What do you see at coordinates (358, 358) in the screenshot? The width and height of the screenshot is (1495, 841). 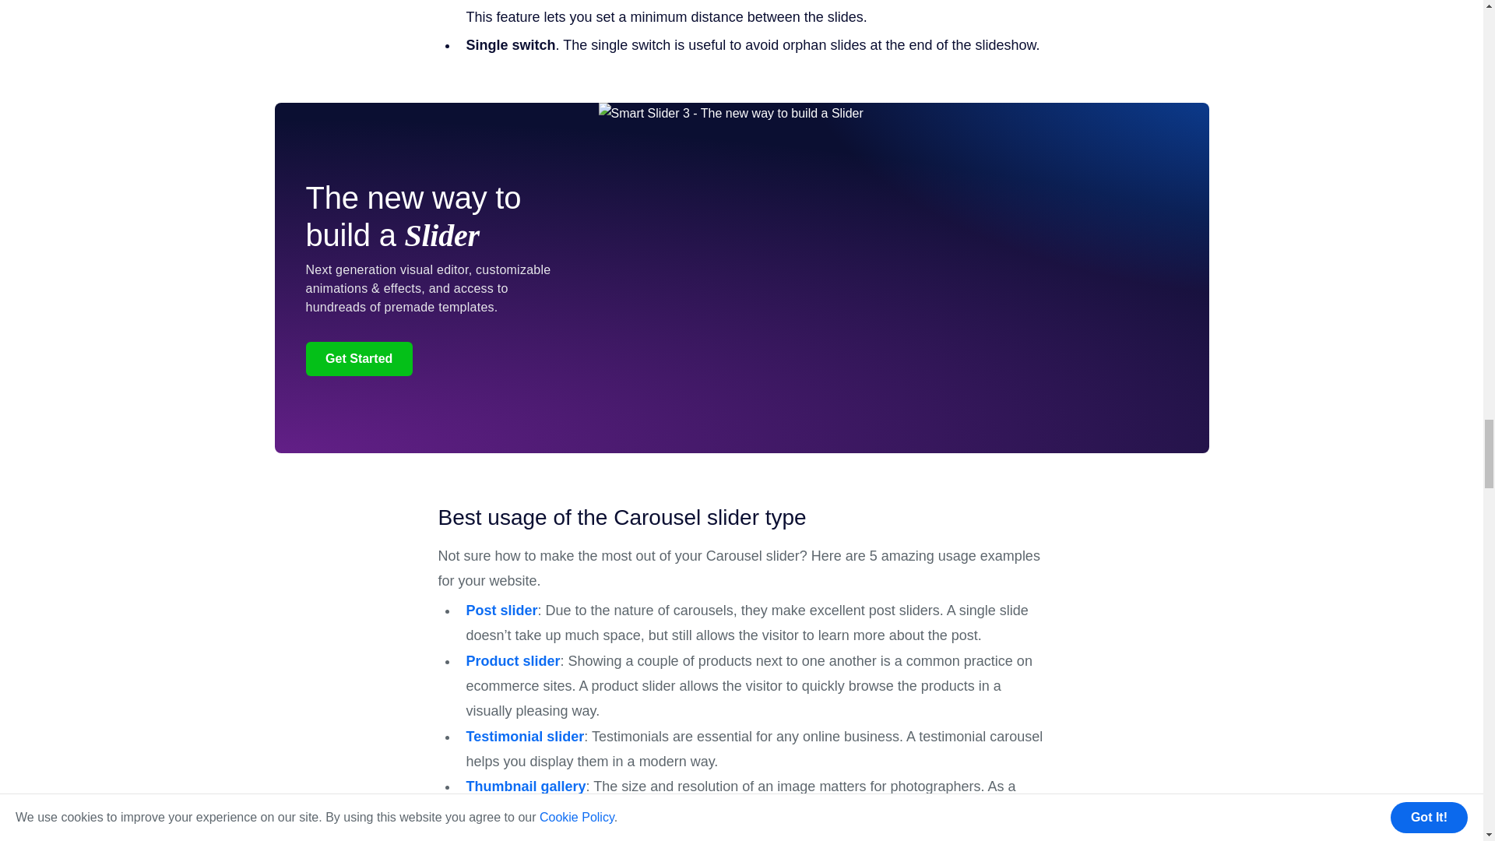 I see `Get Started` at bounding box center [358, 358].